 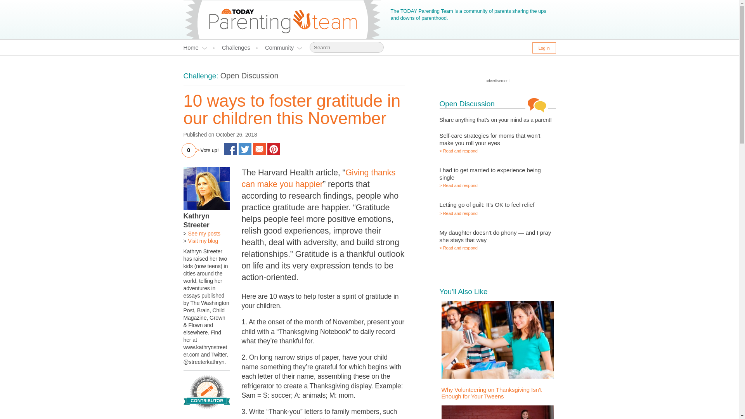 I want to click on Log in, so click(x=544, y=48).